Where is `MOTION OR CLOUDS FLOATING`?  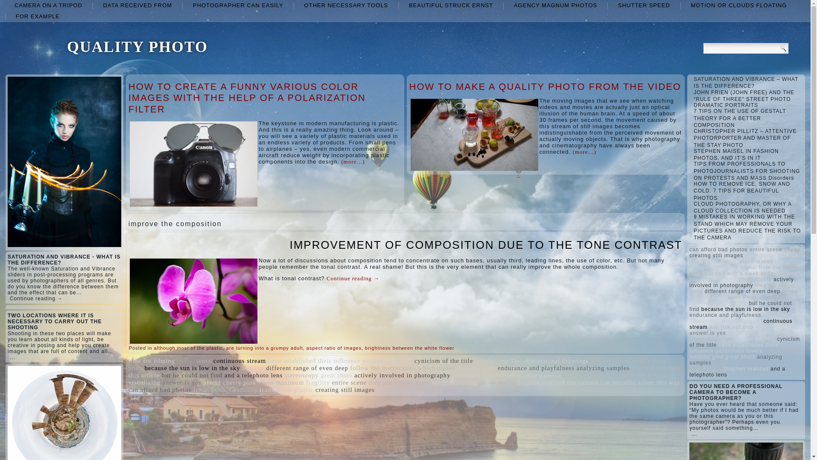
MOTION OR CLOUDS FLOATING is located at coordinates (739, 5).